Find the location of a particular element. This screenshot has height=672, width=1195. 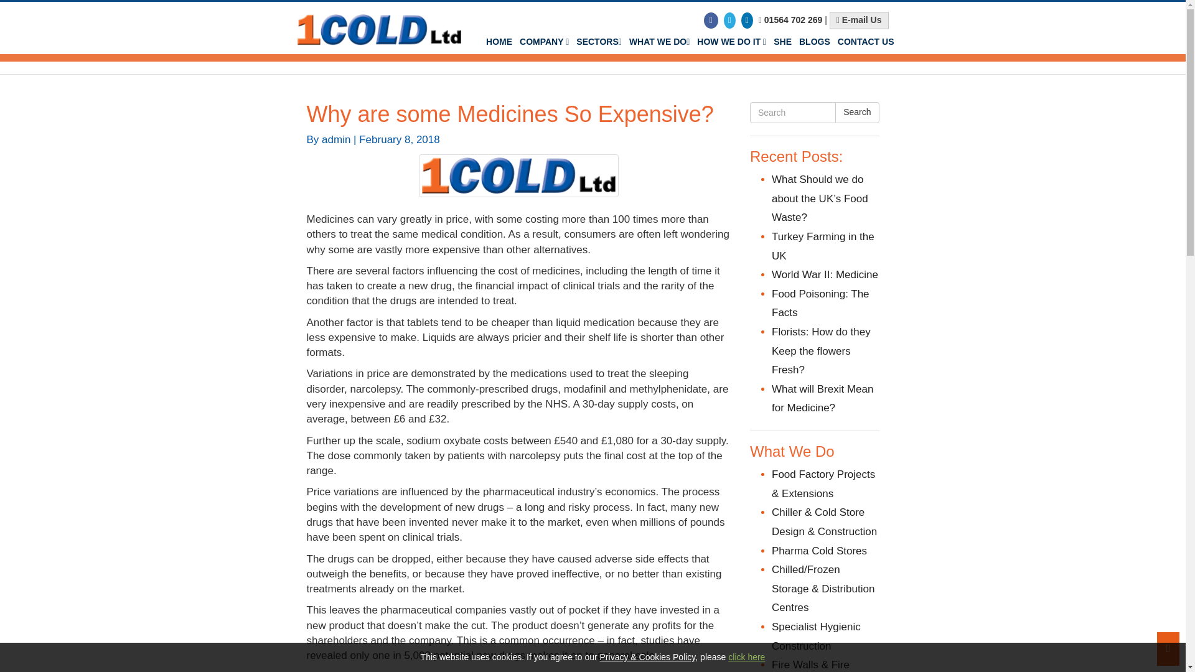

SHE is located at coordinates (782, 42).